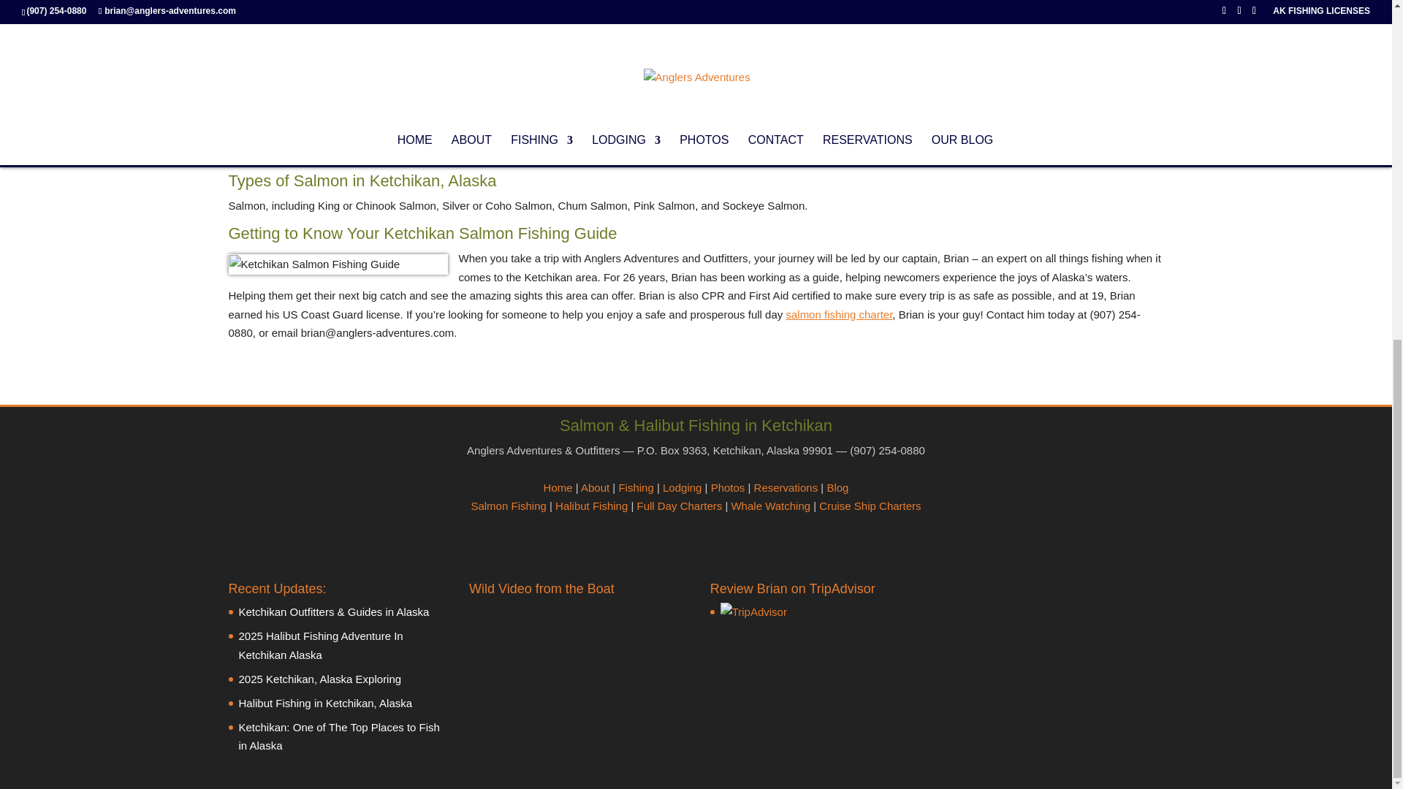  I want to click on Blog, so click(837, 487).